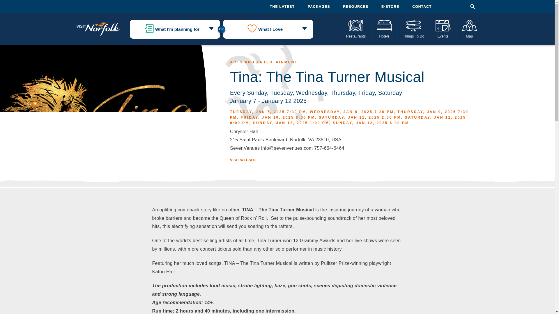 The width and height of the screenshot is (559, 314). What do you see at coordinates (422, 7) in the screenshot?
I see `CONTACT` at bounding box center [422, 7].